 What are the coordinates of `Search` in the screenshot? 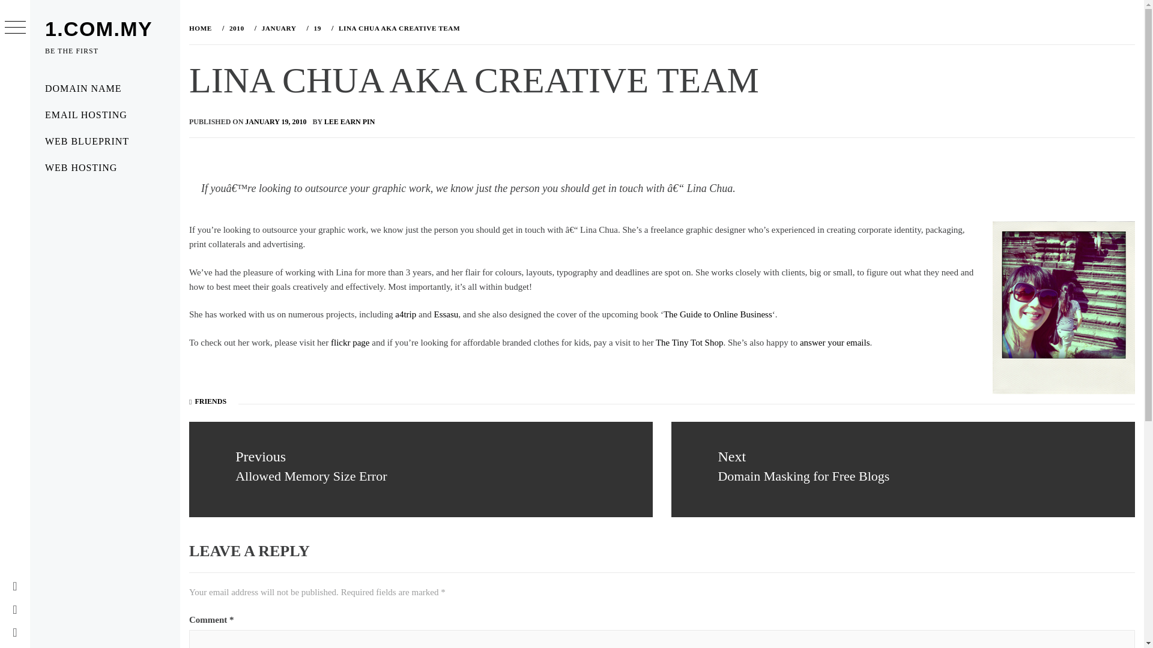 It's located at (512, 30).